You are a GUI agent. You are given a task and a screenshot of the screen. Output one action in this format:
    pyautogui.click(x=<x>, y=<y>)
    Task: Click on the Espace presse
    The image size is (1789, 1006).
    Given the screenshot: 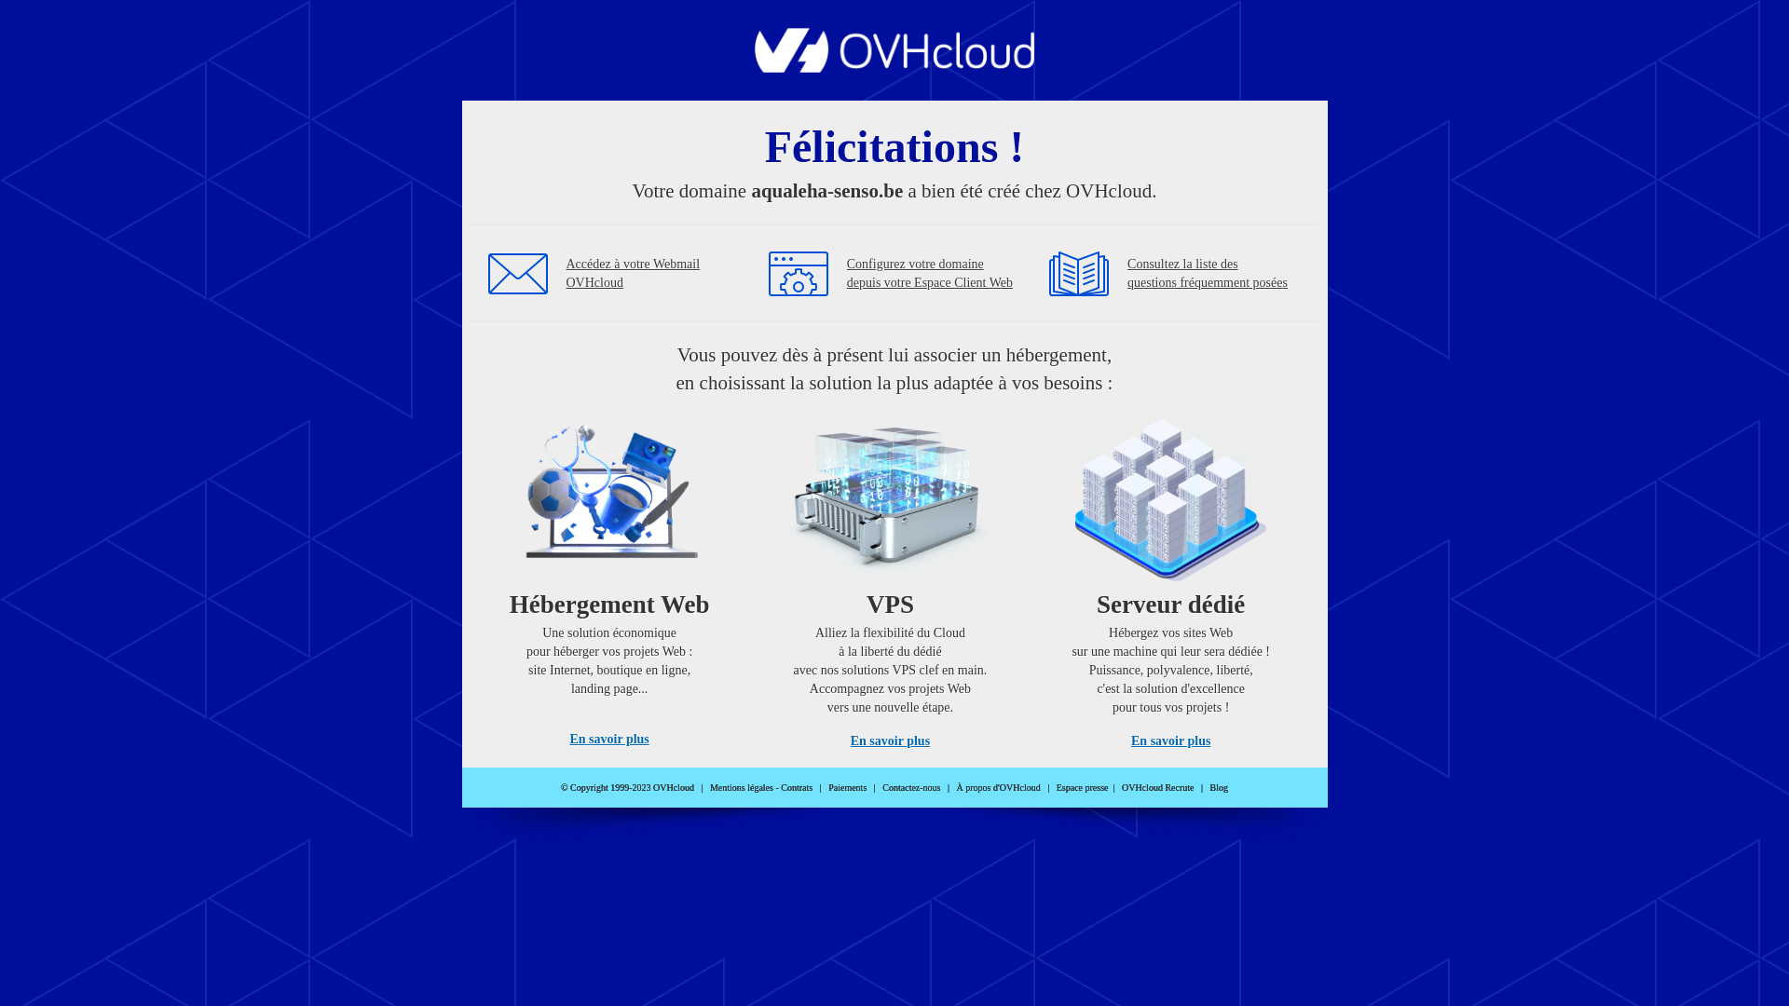 What is the action you would take?
    pyautogui.click(x=1083, y=788)
    